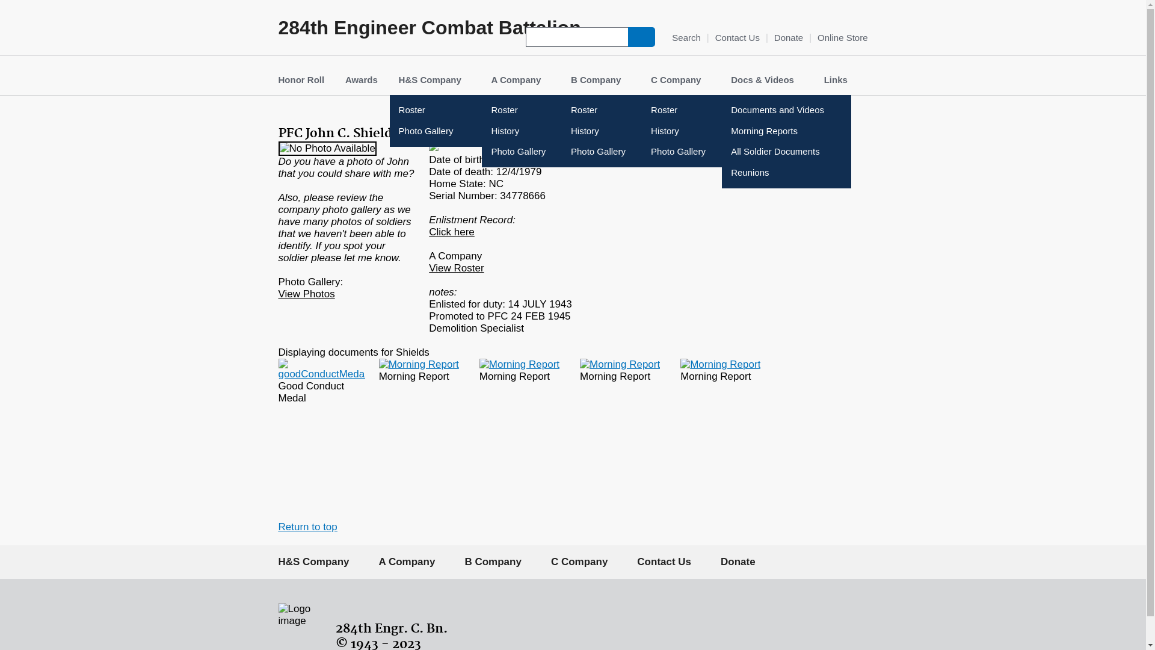  I want to click on Roster, so click(455, 111).